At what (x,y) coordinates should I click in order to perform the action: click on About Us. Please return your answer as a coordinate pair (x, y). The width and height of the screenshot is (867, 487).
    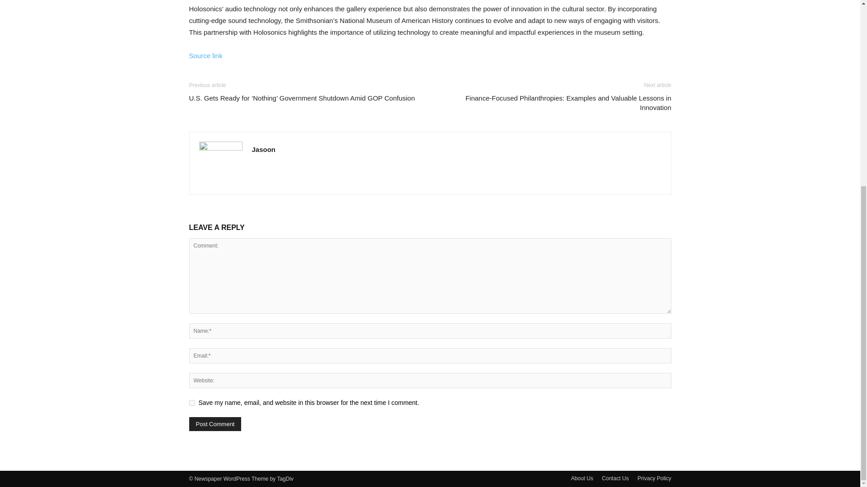
    Looking at the image, I should click on (582, 478).